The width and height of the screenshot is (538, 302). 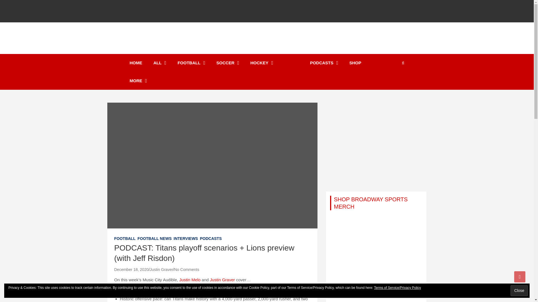 I want to click on Close, so click(x=519, y=291).